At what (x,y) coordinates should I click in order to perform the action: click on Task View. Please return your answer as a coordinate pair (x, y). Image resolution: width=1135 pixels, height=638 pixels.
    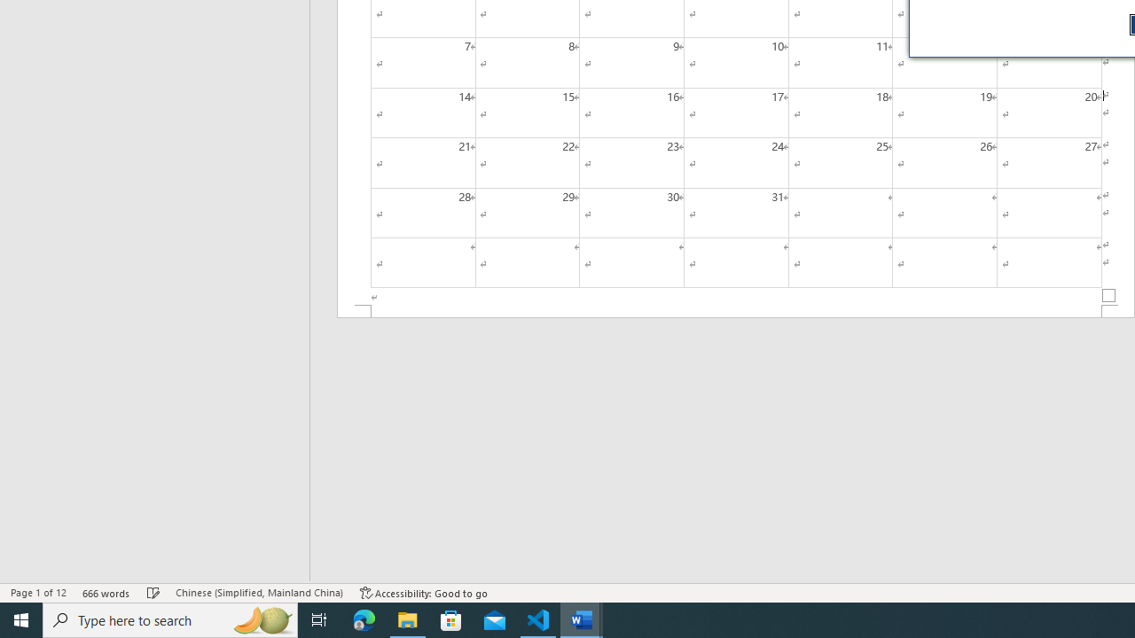
    Looking at the image, I should click on (319, 620).